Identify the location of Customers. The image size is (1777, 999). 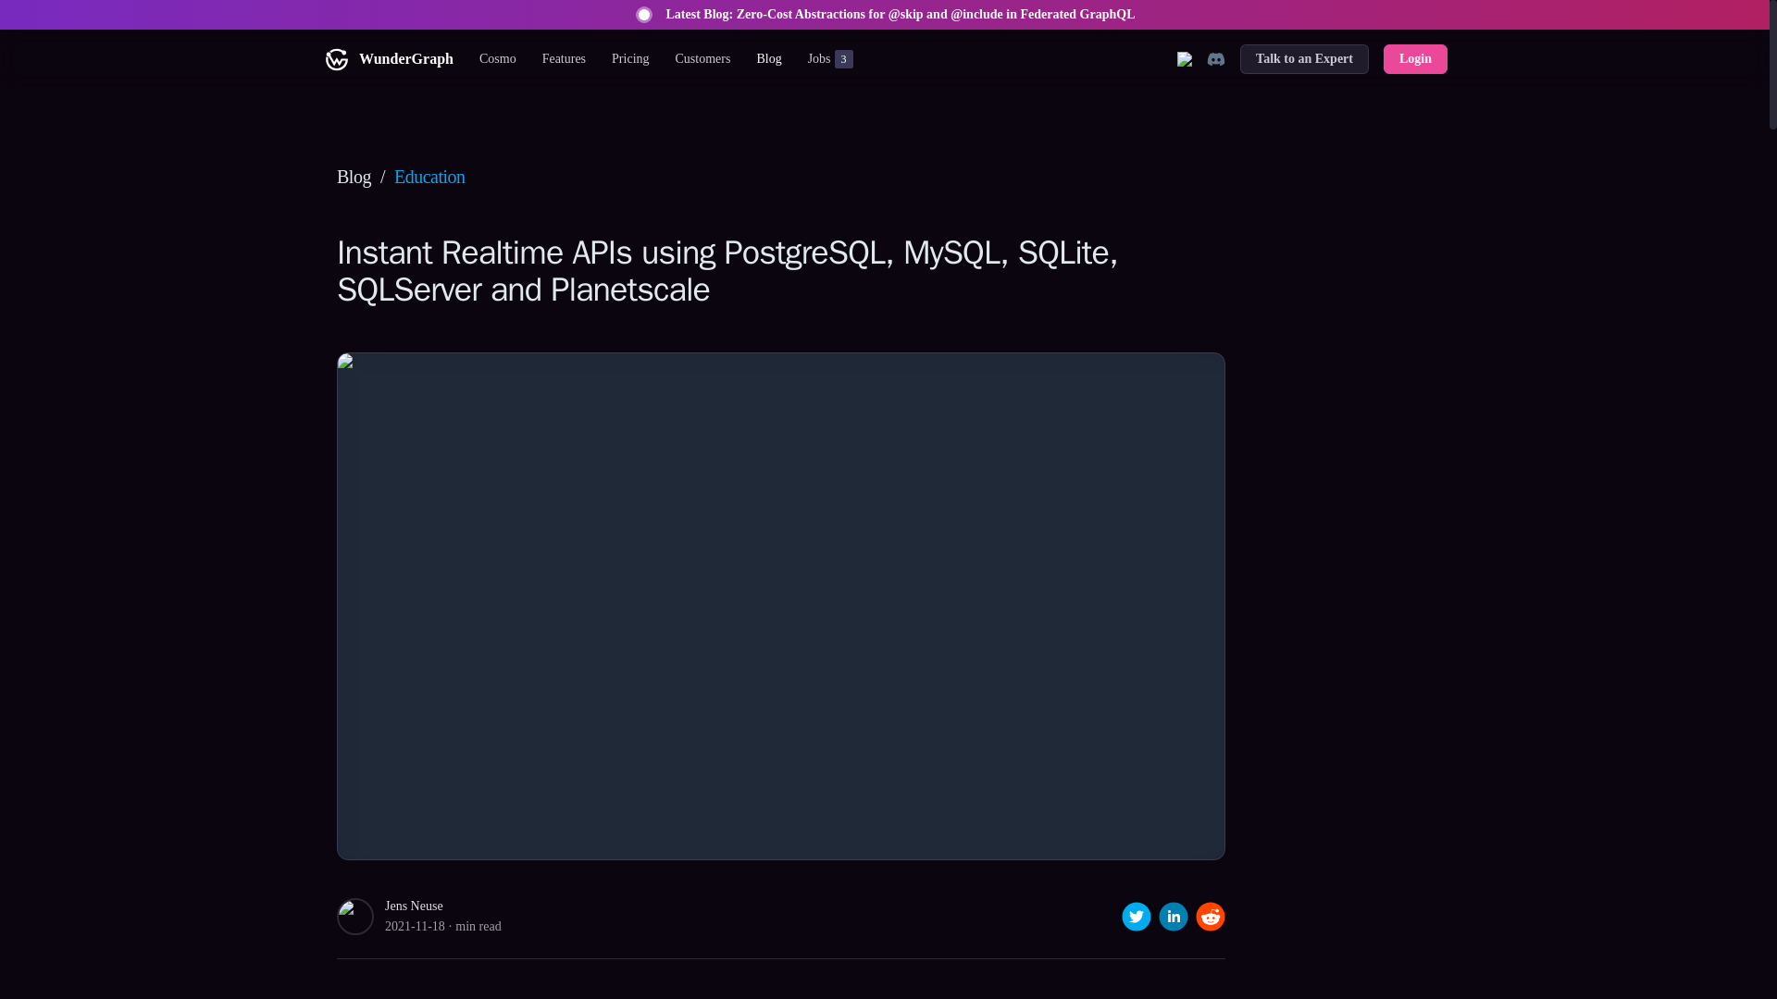
(703, 58).